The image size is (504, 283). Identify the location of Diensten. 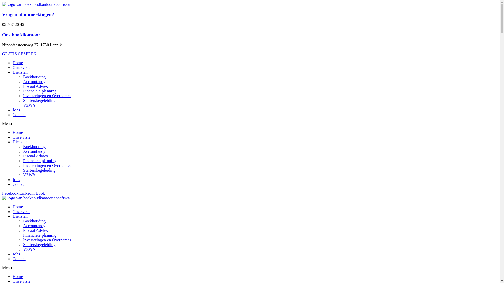
(20, 142).